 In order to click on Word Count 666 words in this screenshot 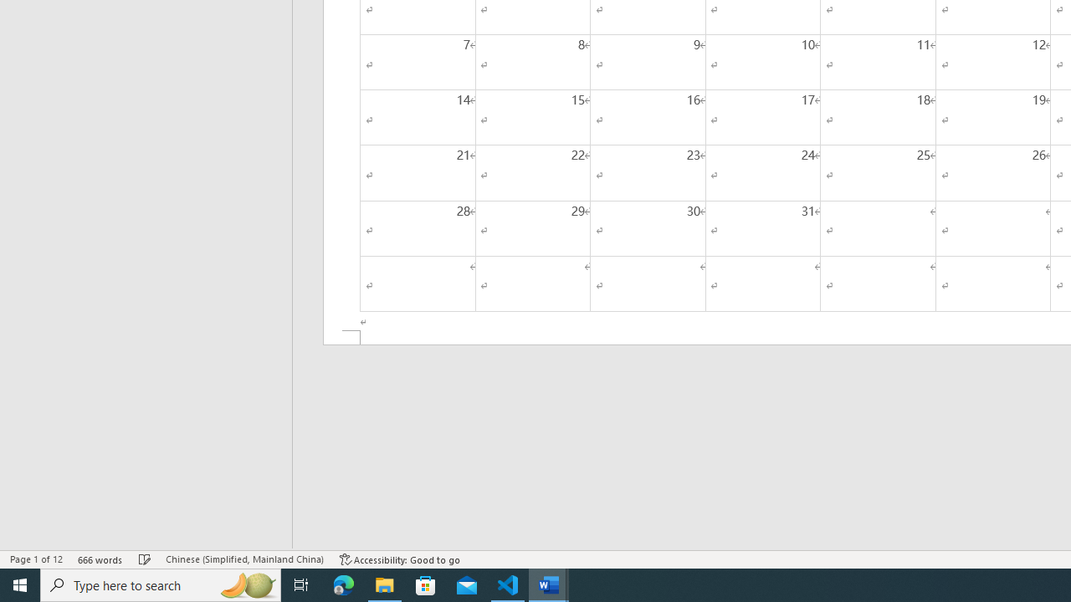, I will do `click(100, 559)`.